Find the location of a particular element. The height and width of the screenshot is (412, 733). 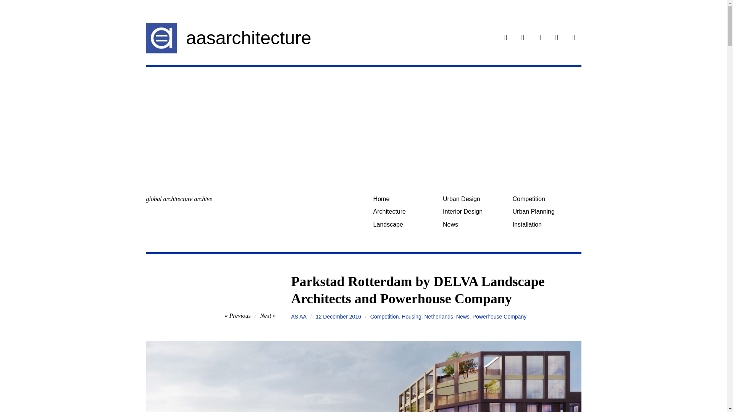

Home is located at coordinates (405, 199).